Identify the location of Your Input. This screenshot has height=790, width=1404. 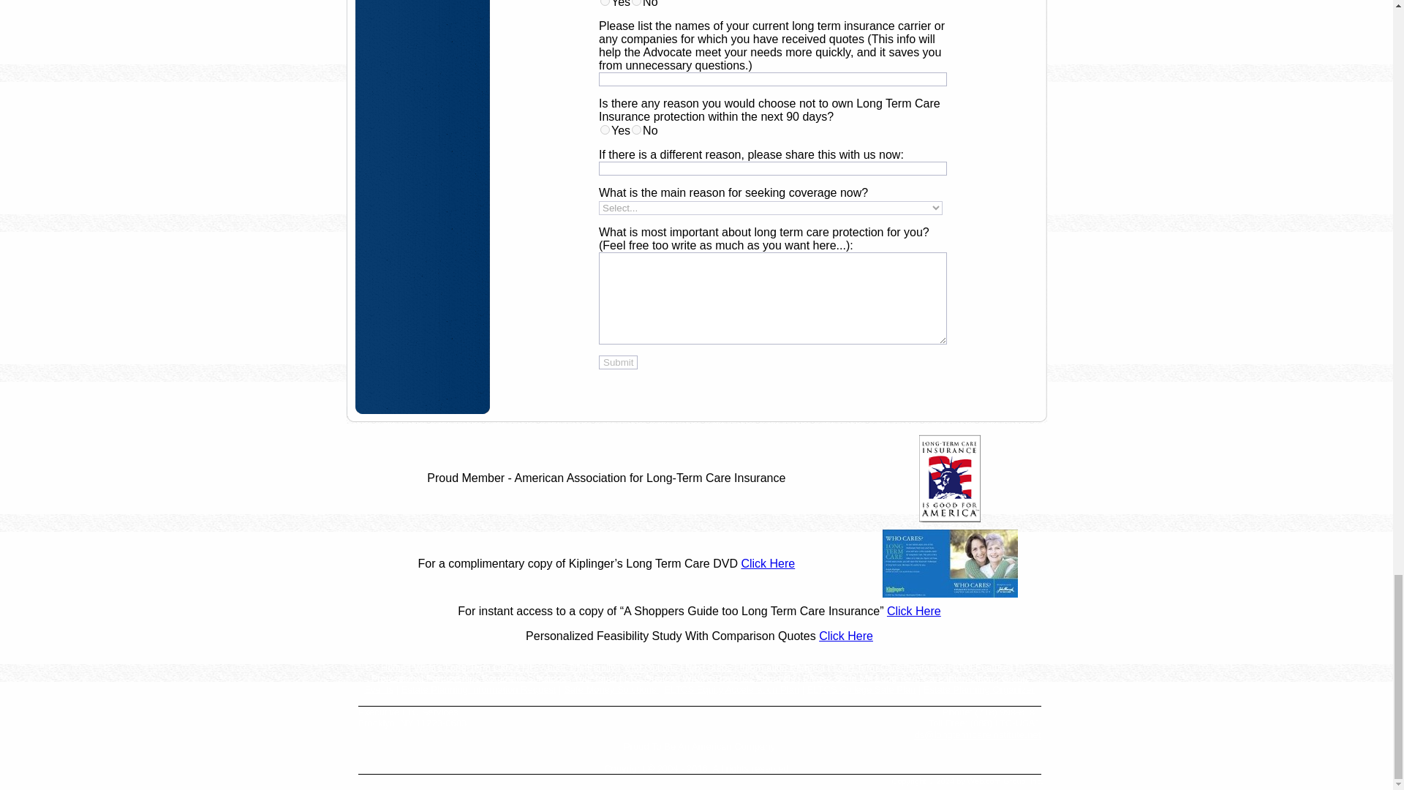
(594, 679).